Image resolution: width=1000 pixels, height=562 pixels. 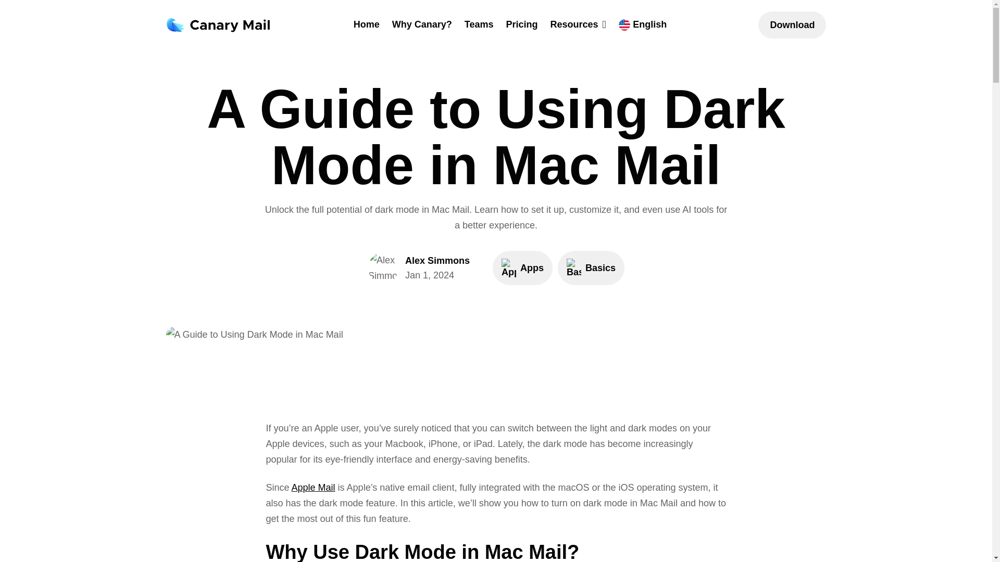 What do you see at coordinates (792, 25) in the screenshot?
I see `Download` at bounding box center [792, 25].